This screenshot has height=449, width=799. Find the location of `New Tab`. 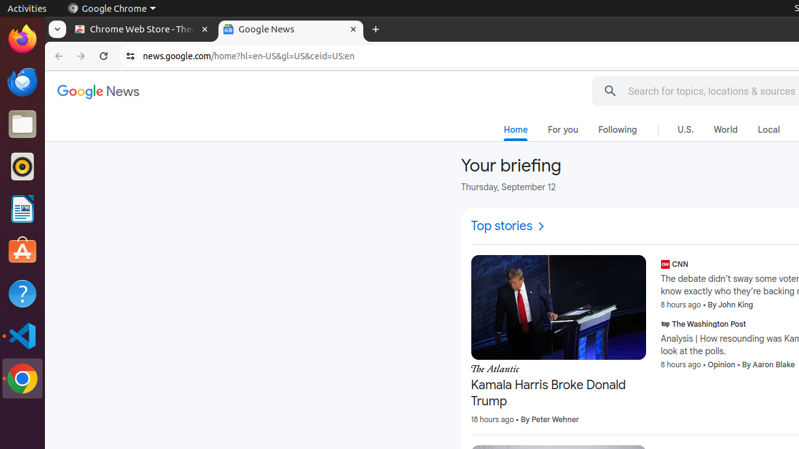

New Tab is located at coordinates (376, 30).